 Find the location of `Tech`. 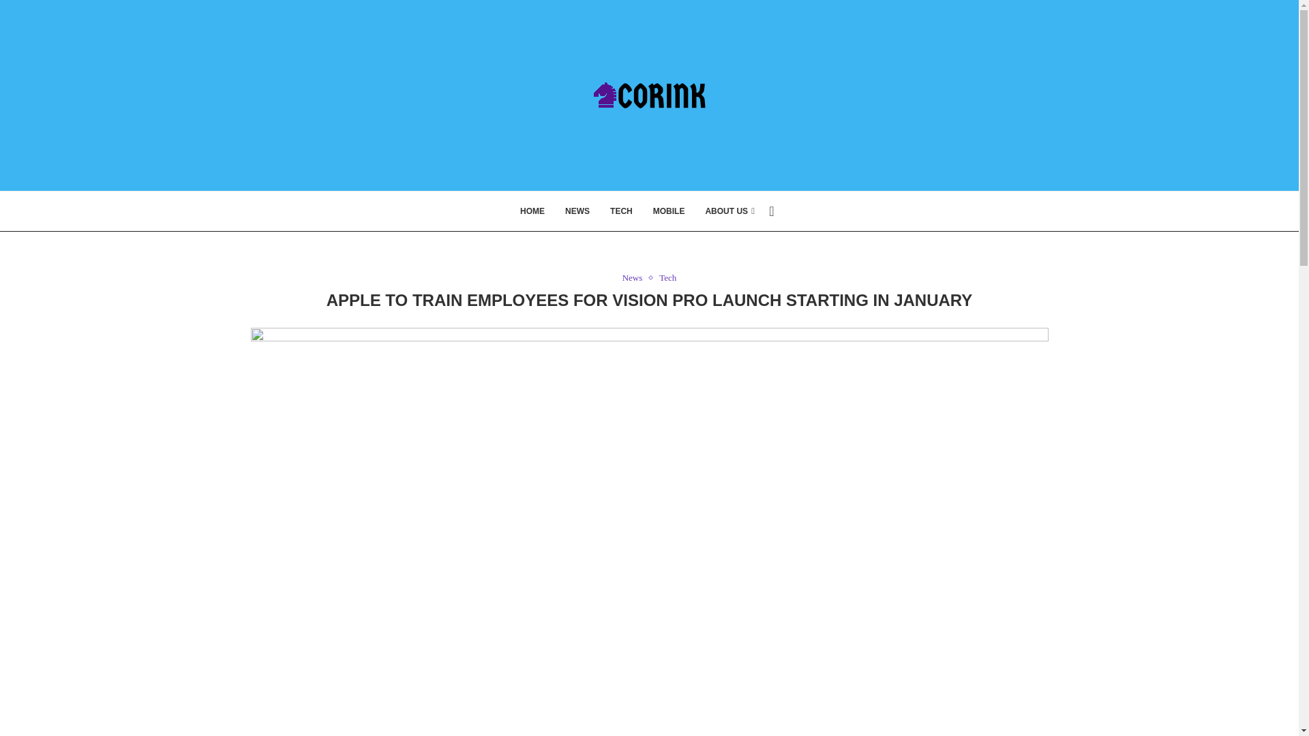

Tech is located at coordinates (668, 277).